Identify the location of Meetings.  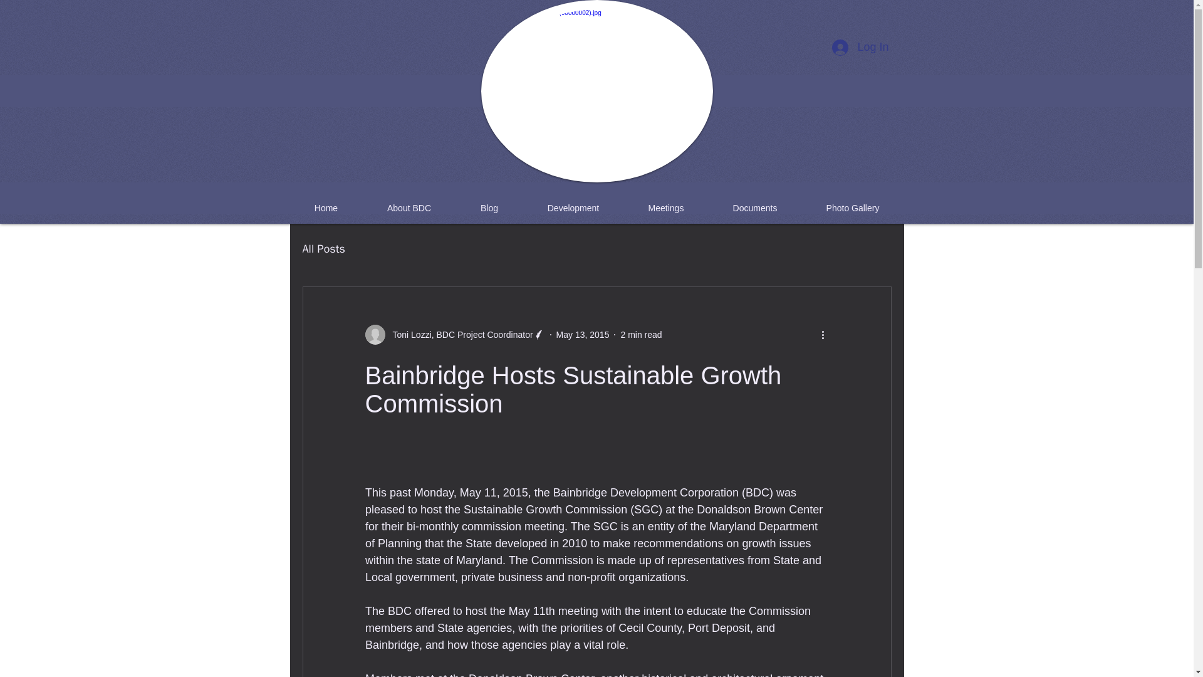
(666, 208).